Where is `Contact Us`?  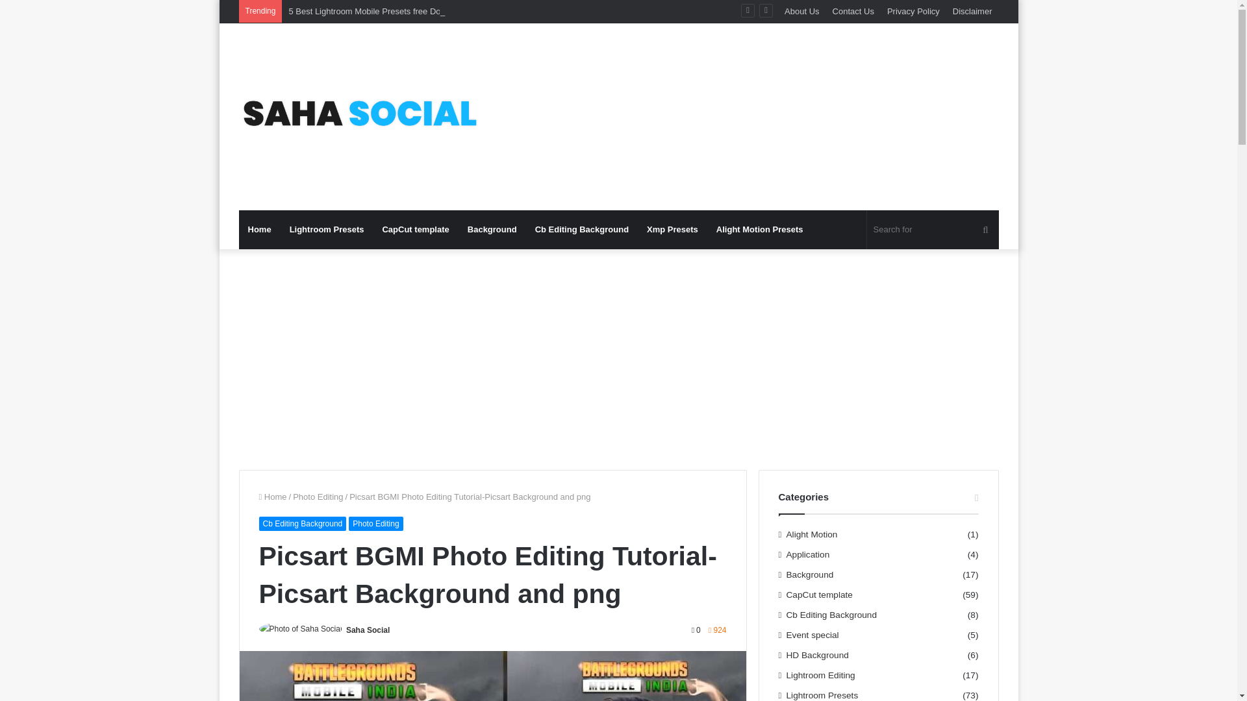 Contact Us is located at coordinates (853, 11).